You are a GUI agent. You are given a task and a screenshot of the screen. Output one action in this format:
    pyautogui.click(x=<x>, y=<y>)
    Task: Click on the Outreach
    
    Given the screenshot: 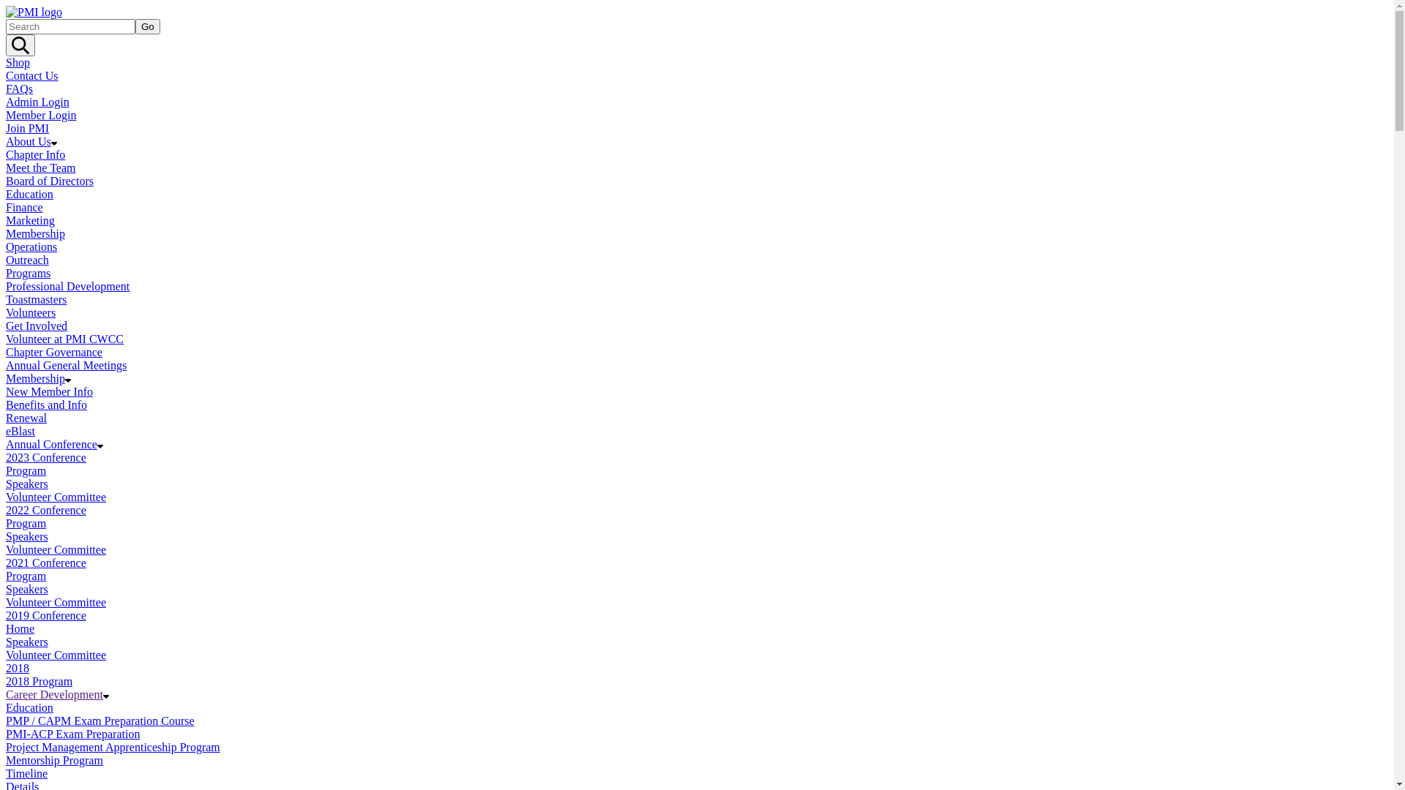 What is the action you would take?
    pyautogui.click(x=28, y=260)
    